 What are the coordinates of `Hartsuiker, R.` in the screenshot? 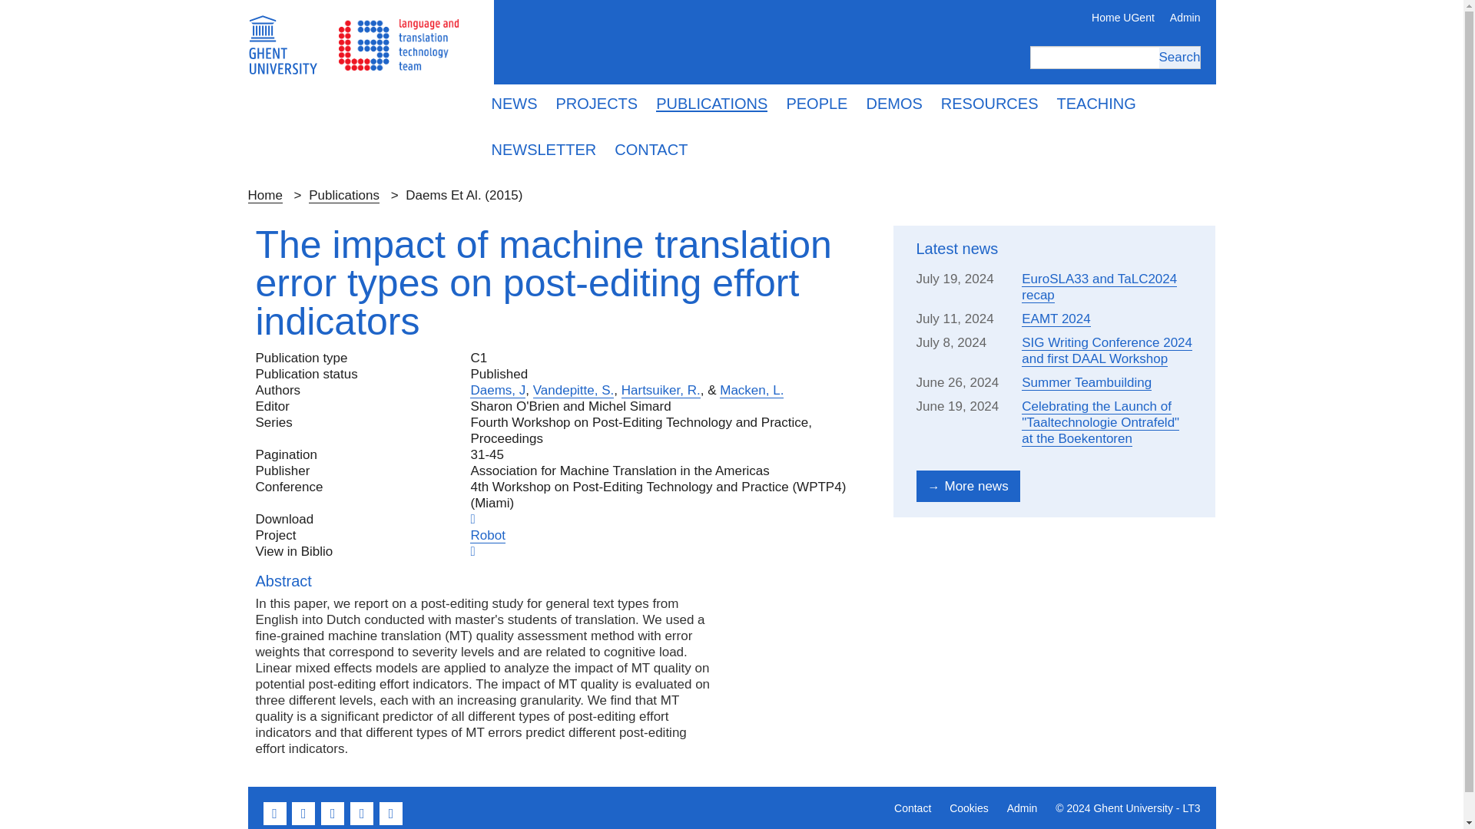 It's located at (661, 390).